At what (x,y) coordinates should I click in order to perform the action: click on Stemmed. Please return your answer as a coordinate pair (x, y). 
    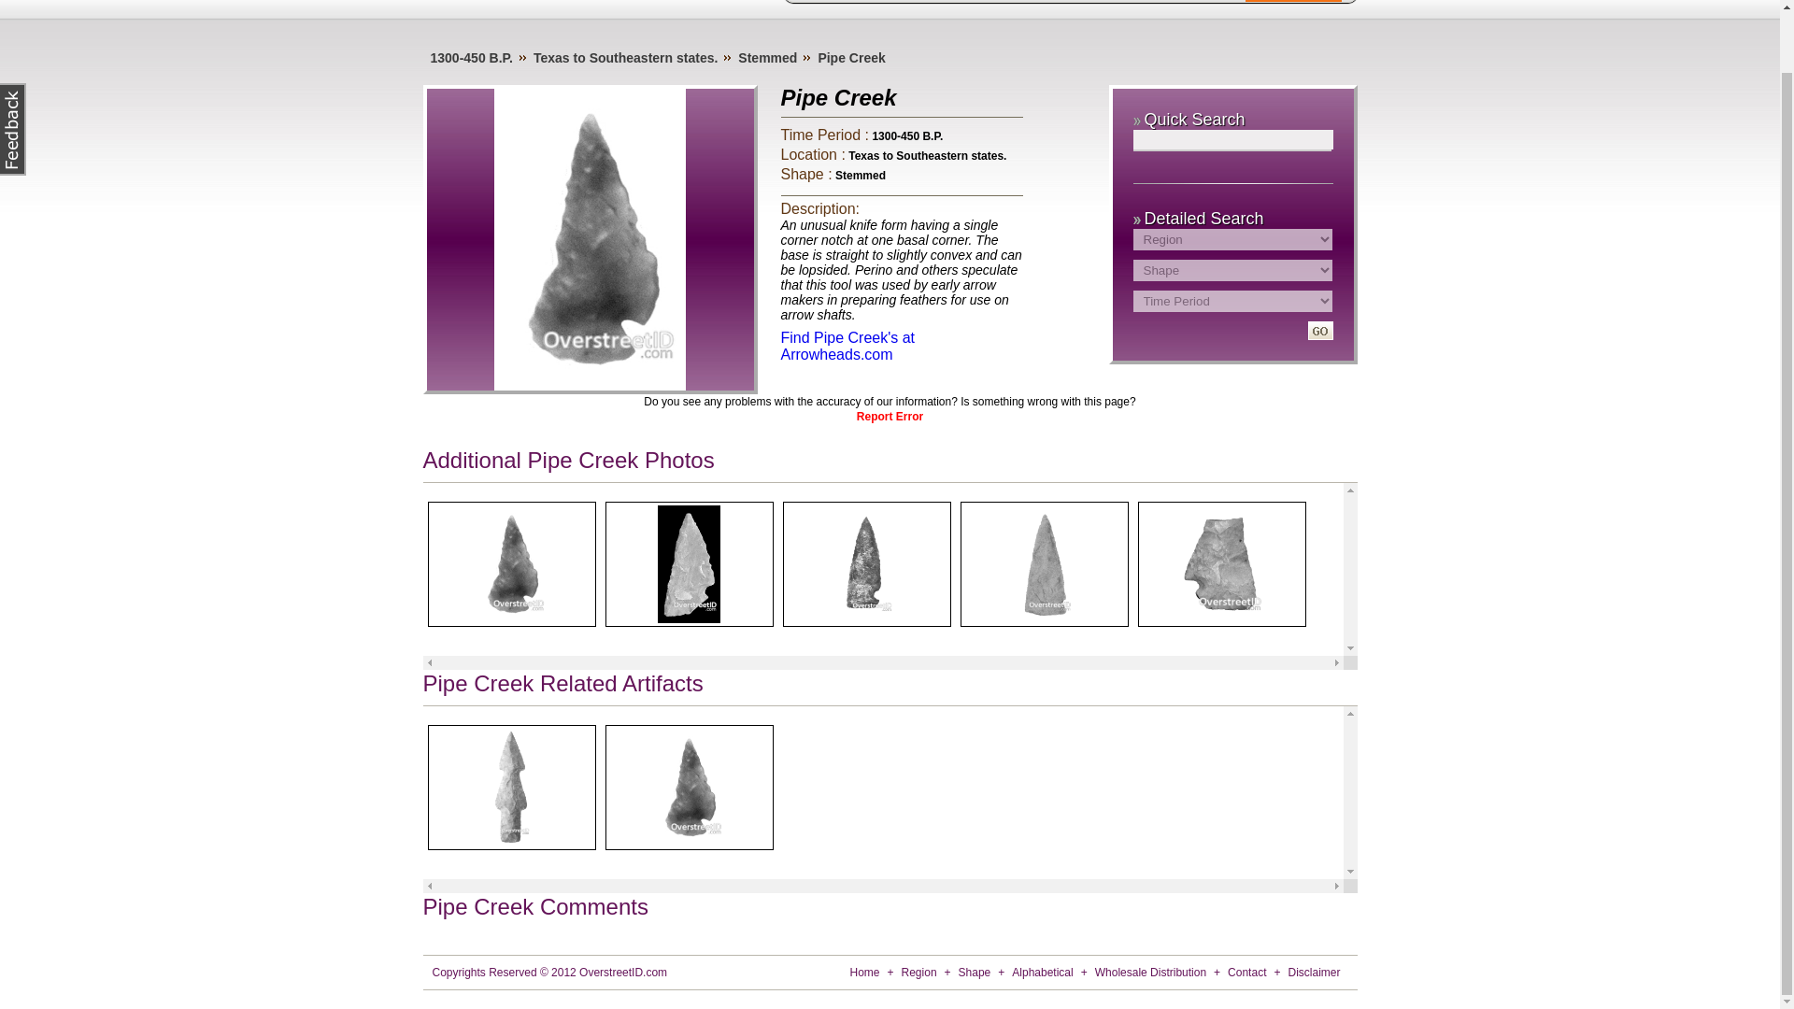
    Looking at the image, I should click on (861, 176).